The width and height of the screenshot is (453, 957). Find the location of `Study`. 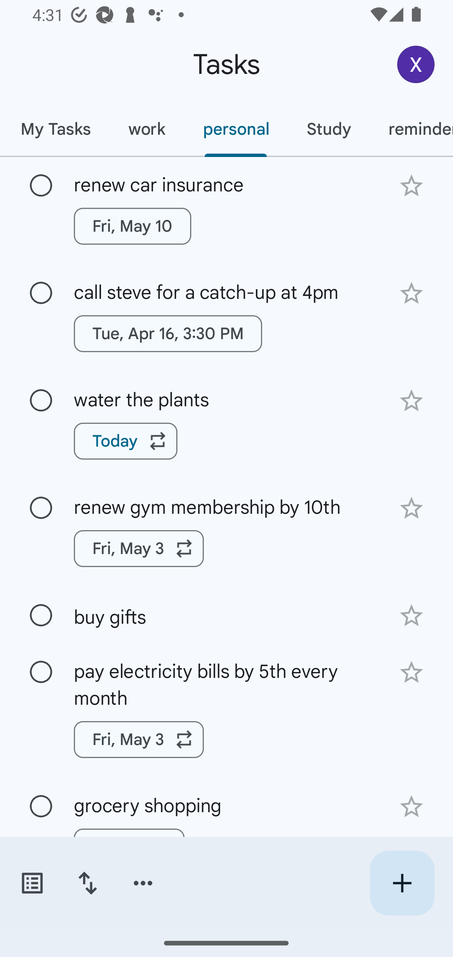

Study is located at coordinates (328, 129).